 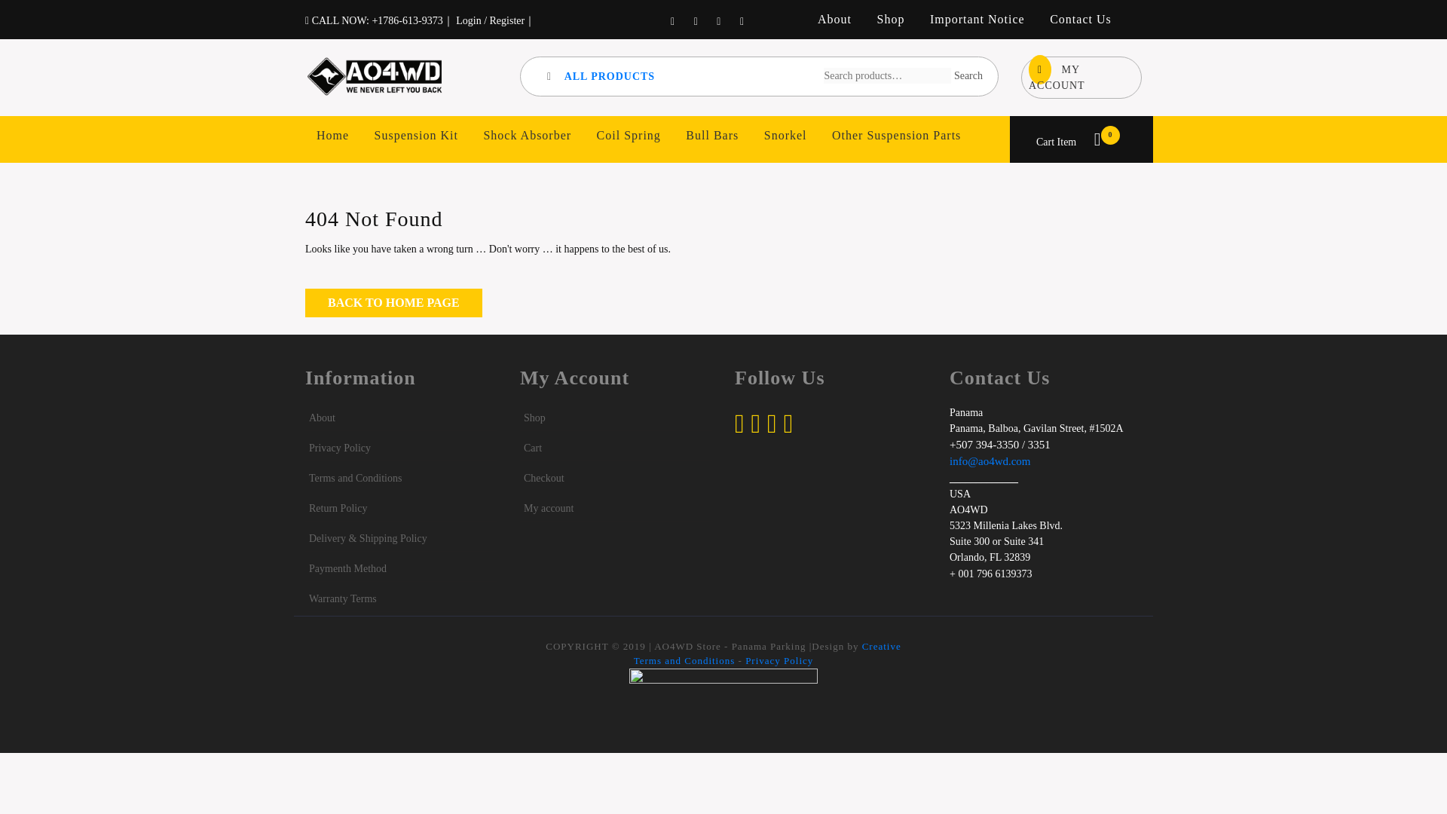 What do you see at coordinates (1081, 20) in the screenshot?
I see `Warranty Terms` at bounding box center [1081, 20].